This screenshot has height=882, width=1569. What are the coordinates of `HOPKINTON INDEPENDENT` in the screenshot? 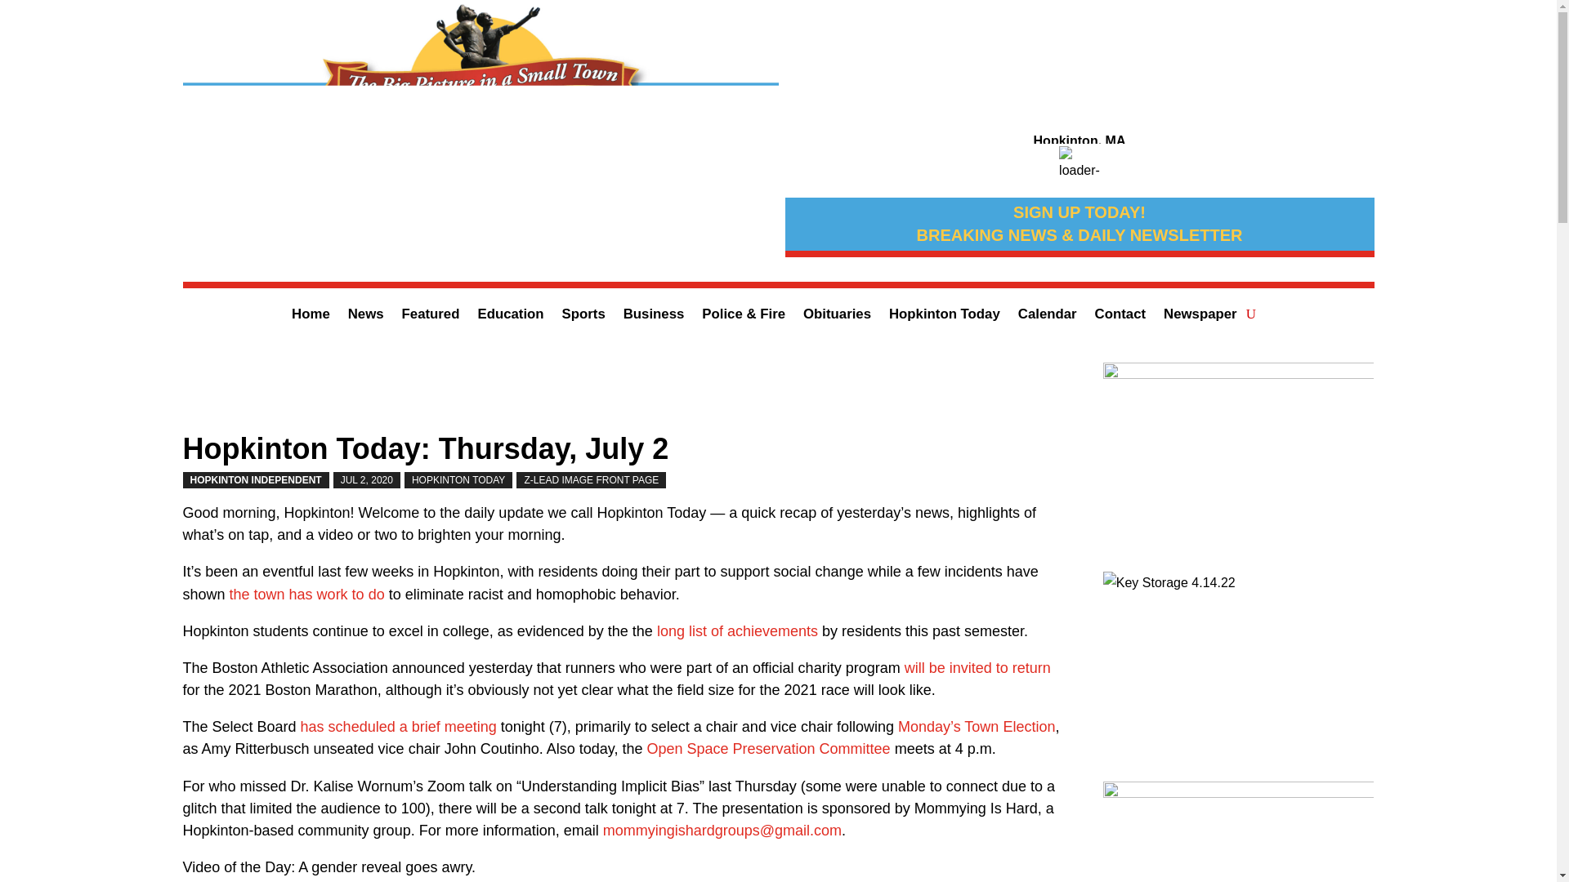 It's located at (257, 480).